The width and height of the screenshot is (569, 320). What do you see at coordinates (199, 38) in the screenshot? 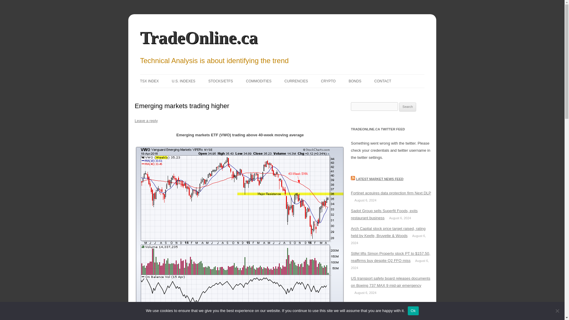
I see `TradeOnline.ca` at bounding box center [199, 38].